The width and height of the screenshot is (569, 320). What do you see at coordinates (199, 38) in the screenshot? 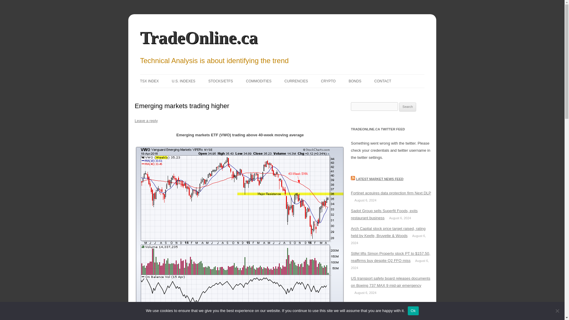
I see `TradeOnline.ca` at bounding box center [199, 38].